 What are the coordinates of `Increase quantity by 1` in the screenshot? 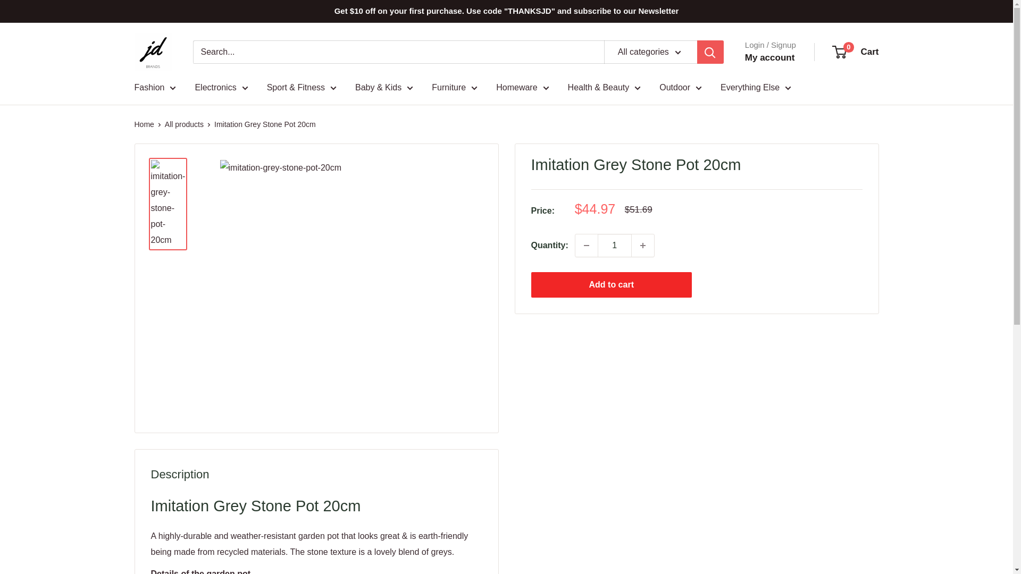 It's located at (643, 244).